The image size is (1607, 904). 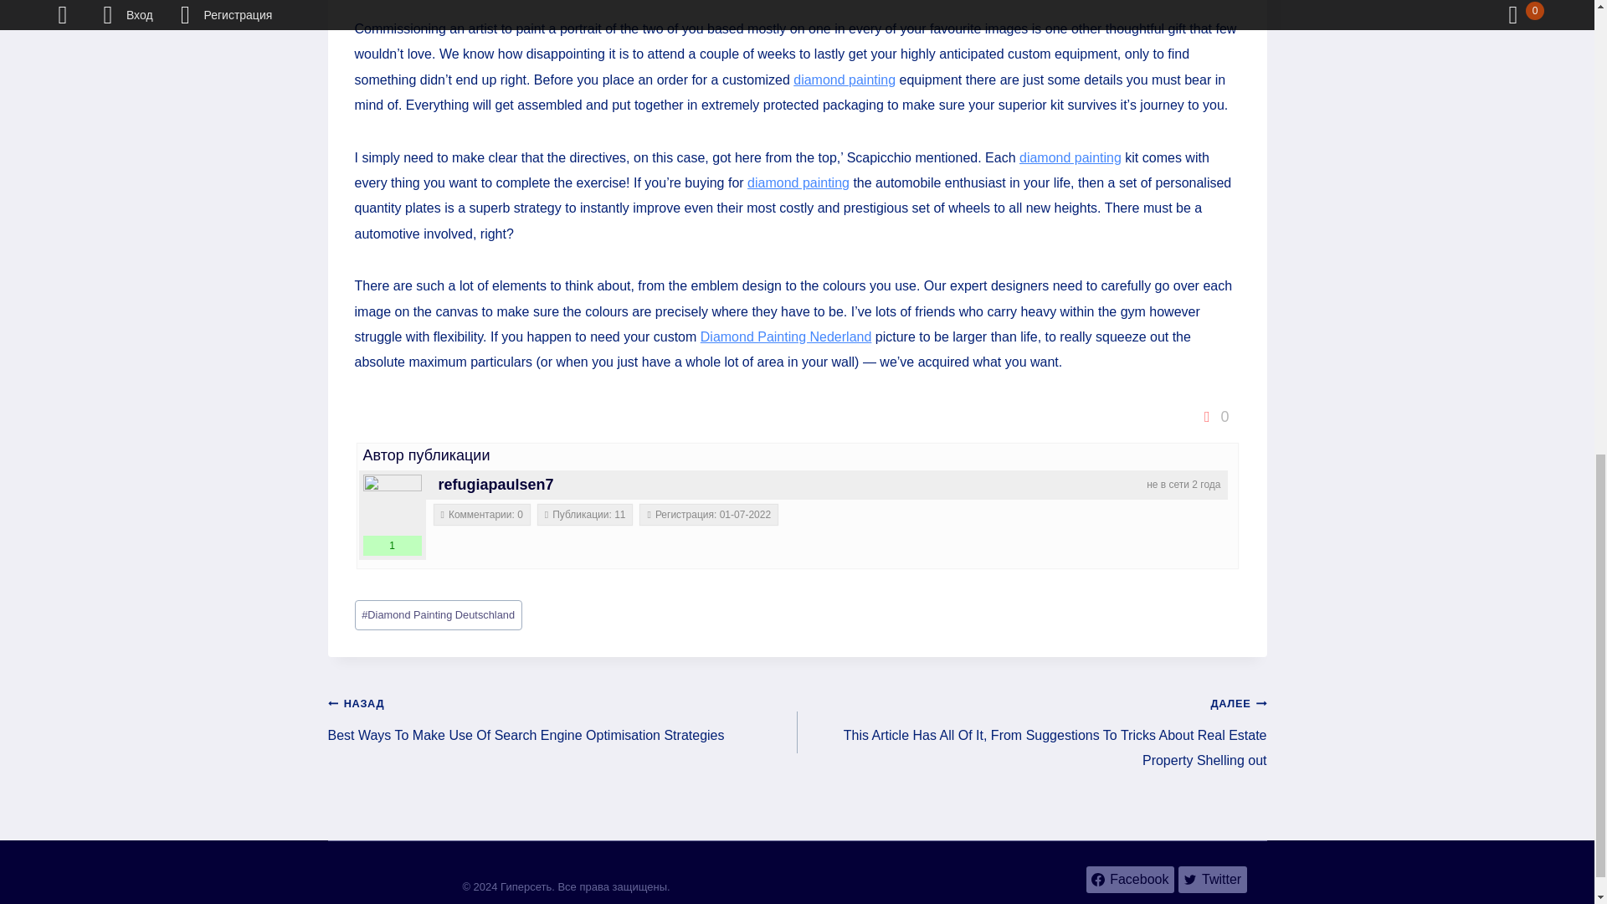 What do you see at coordinates (844, 80) in the screenshot?
I see `diamond painting` at bounding box center [844, 80].